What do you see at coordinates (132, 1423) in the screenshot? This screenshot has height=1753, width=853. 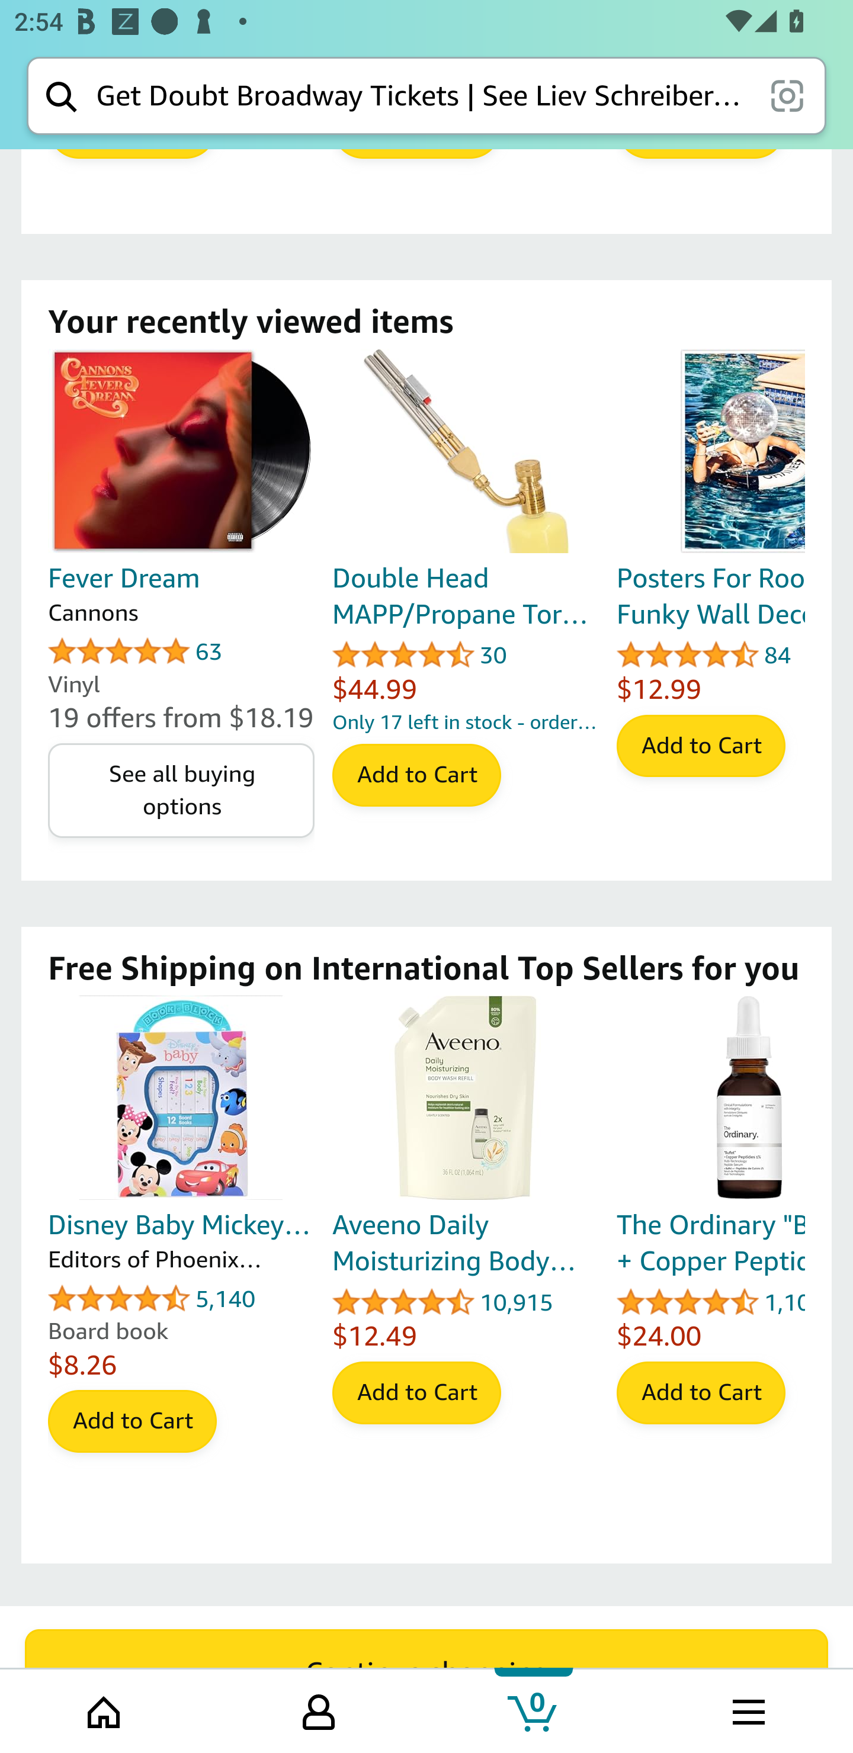 I see `Add to Cart` at bounding box center [132, 1423].